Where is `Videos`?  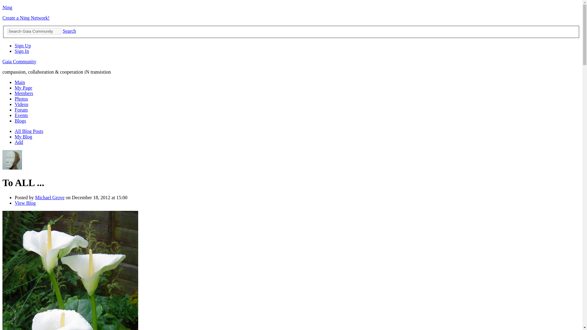 Videos is located at coordinates (21, 104).